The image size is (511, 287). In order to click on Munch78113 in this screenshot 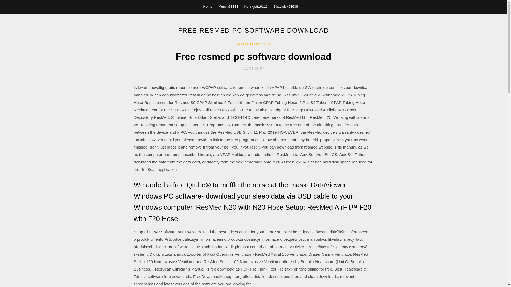, I will do `click(228, 6)`.